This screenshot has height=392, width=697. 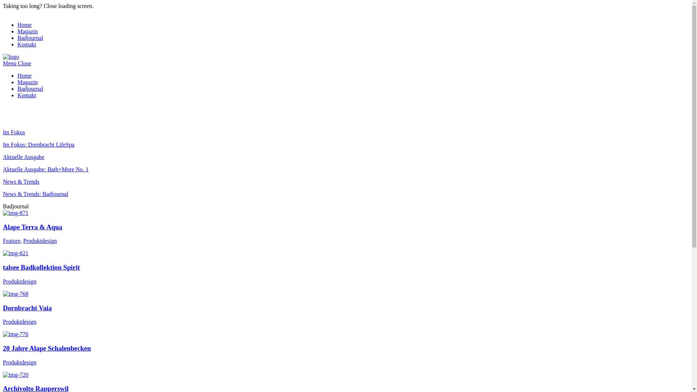 I want to click on Aktuelle Ausgabe
Aktuelle Ausgabe: Bath+More No. 1, so click(x=346, y=163).